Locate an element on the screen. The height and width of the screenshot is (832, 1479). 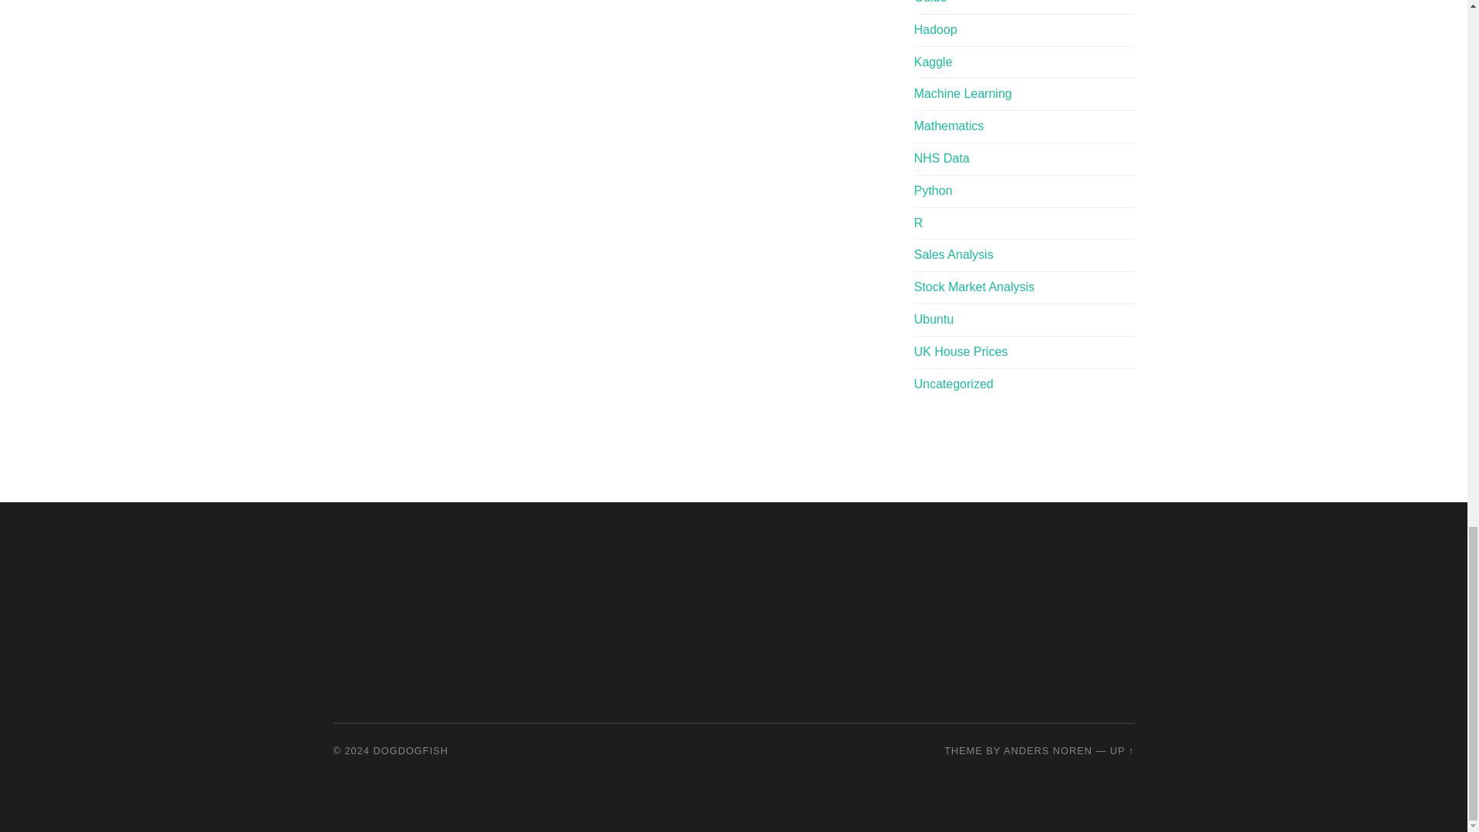
ANDERS NOREN is located at coordinates (1048, 750).